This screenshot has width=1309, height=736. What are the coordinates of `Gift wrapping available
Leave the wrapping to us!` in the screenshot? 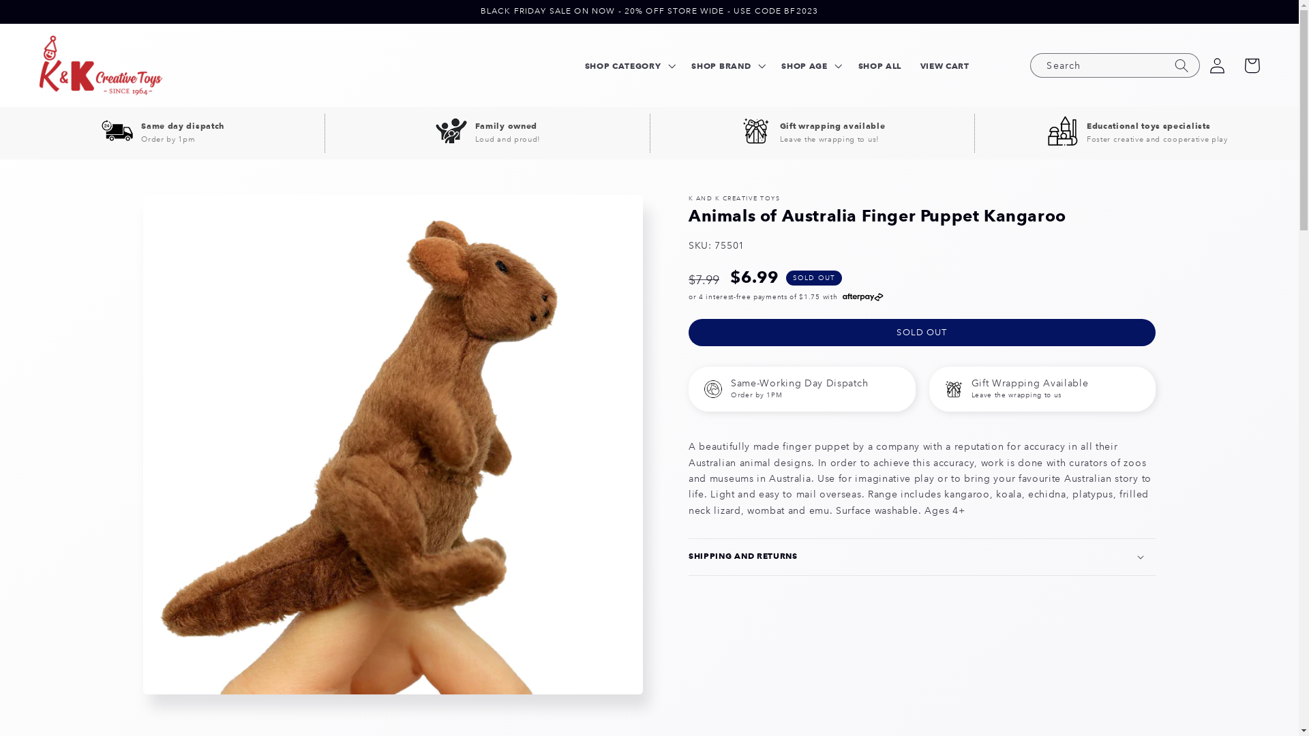 It's located at (813, 134).